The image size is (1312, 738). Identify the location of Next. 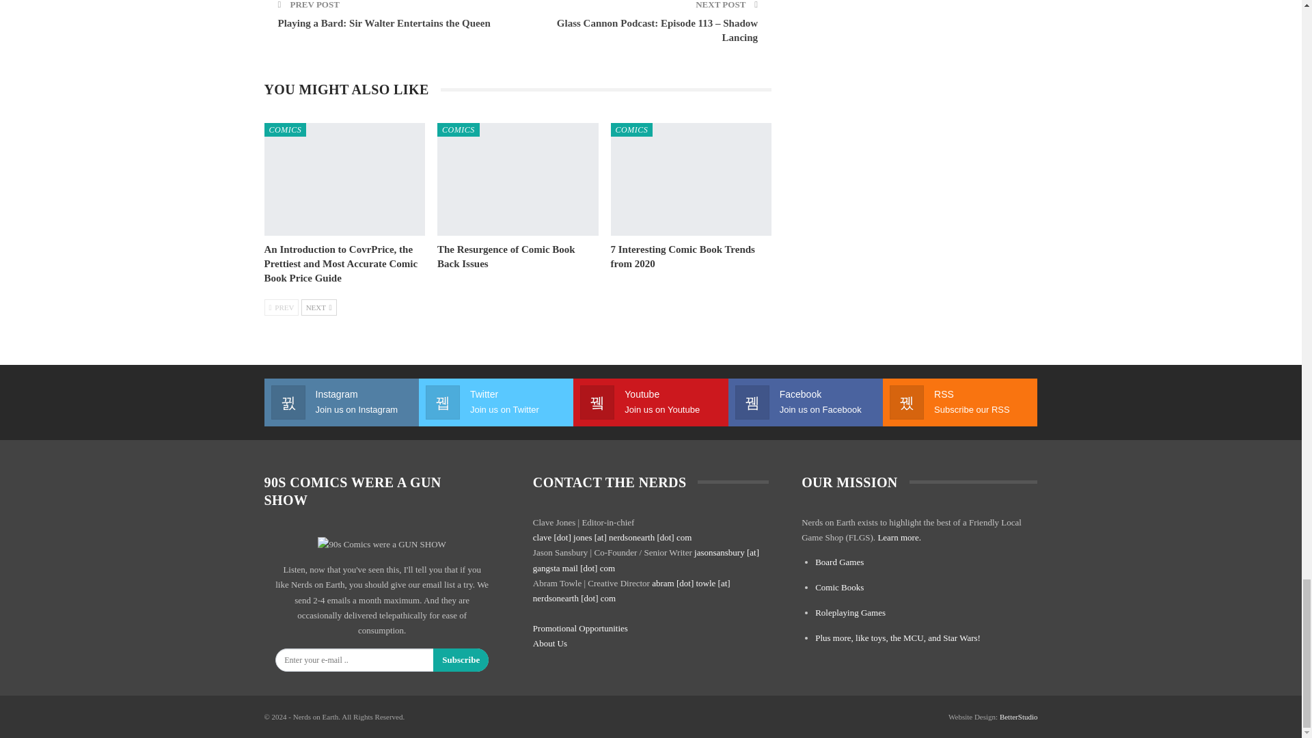
(319, 307).